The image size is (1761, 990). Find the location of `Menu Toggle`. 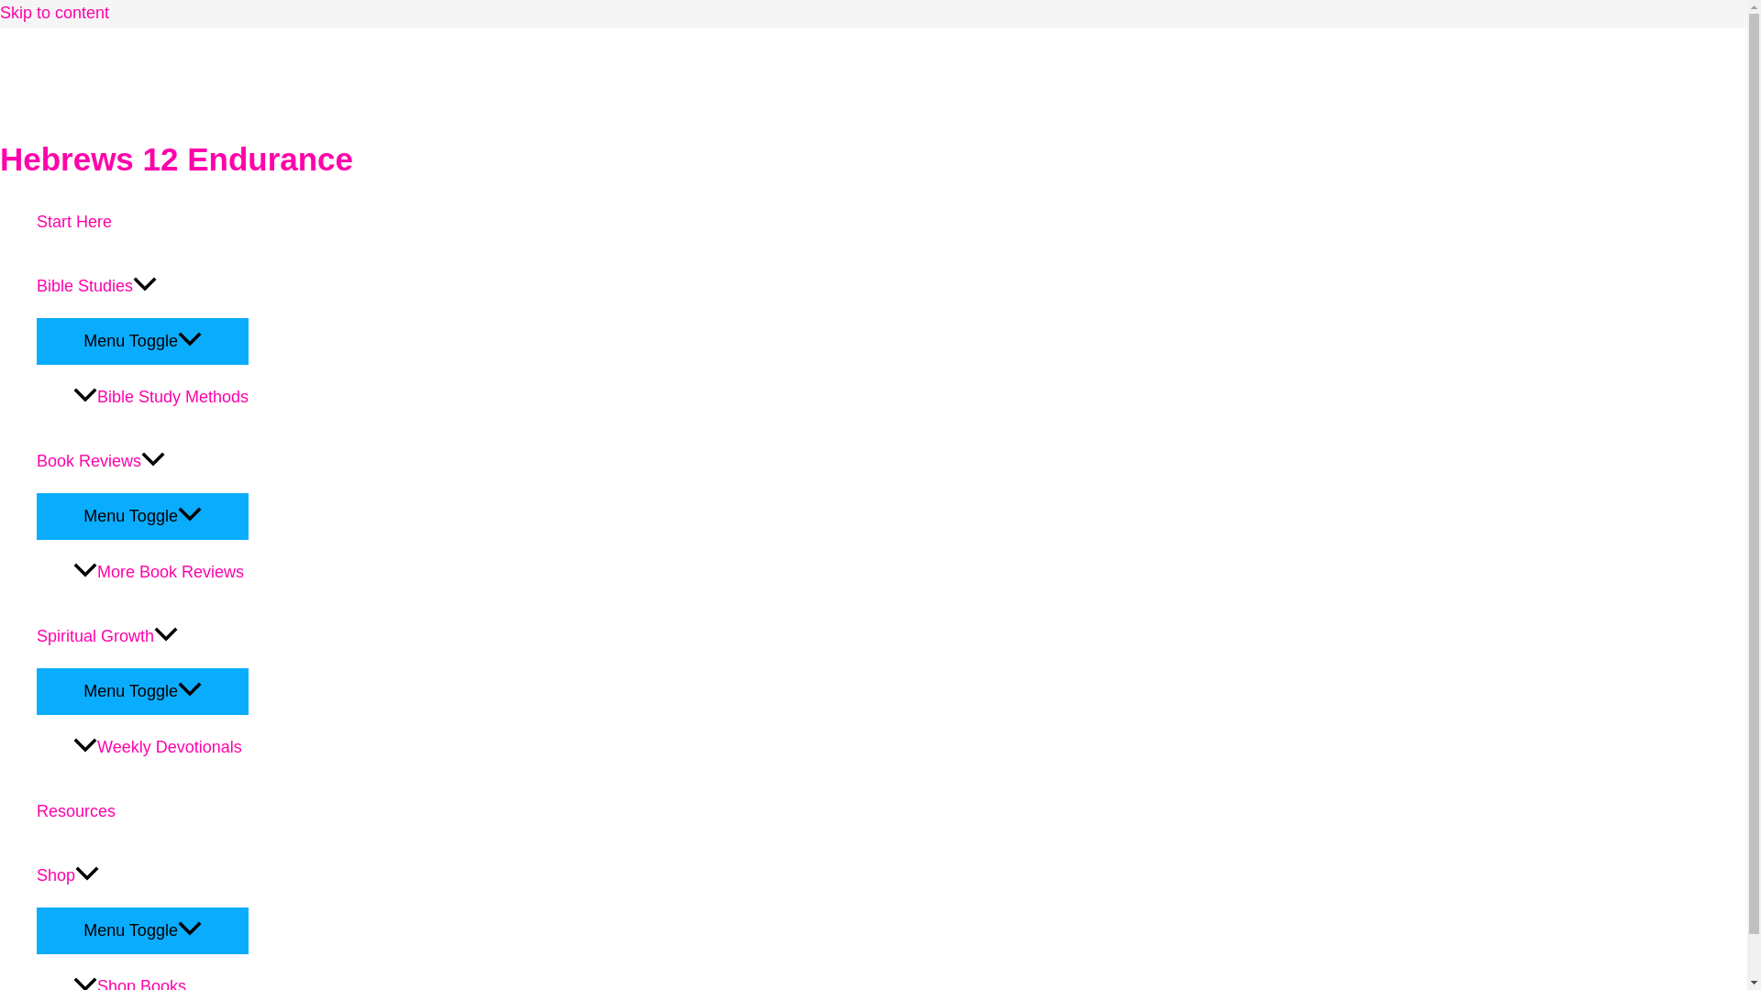

Menu Toggle is located at coordinates (142, 515).